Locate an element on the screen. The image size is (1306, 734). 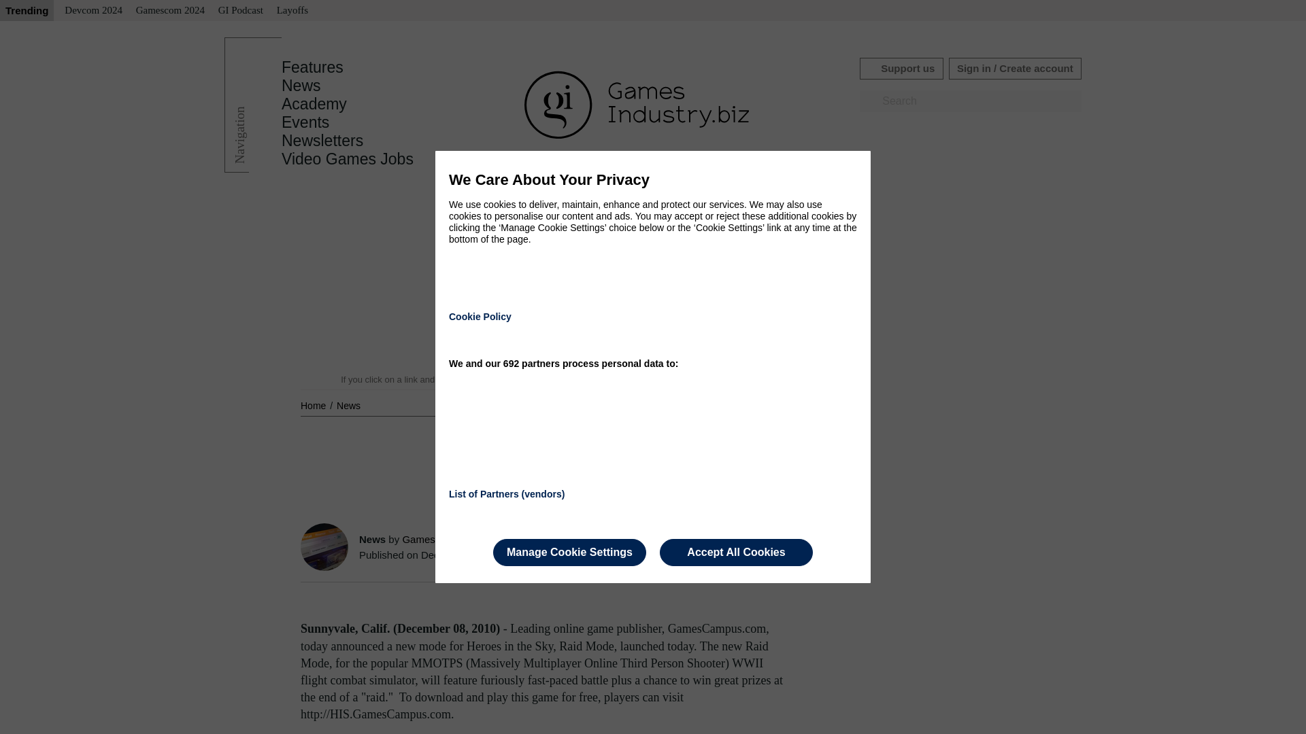
Newsletters is located at coordinates (322, 141).